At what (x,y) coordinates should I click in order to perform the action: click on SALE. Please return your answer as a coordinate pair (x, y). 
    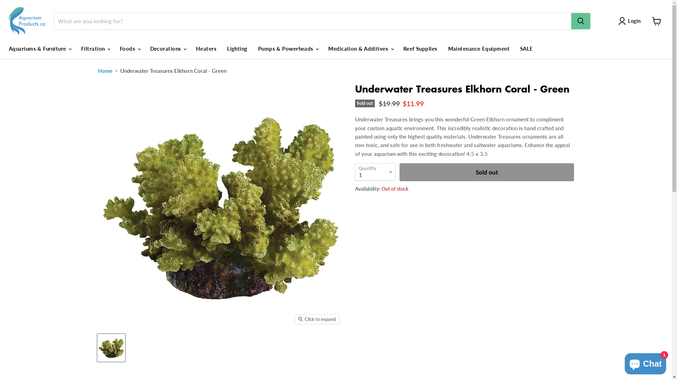
    Looking at the image, I should click on (527, 49).